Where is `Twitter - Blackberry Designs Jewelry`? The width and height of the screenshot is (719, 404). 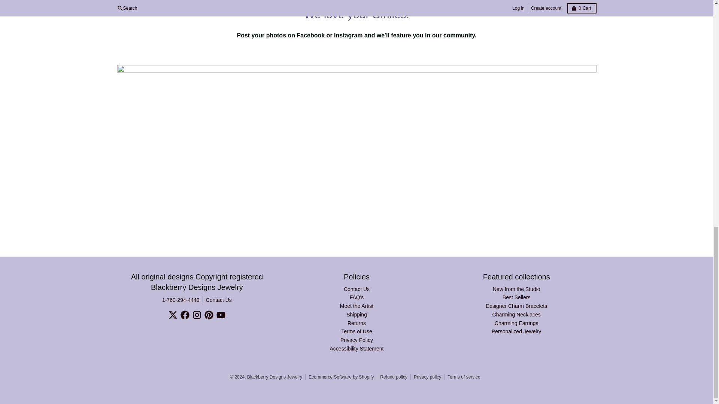 Twitter - Blackberry Designs Jewelry is located at coordinates (173, 315).